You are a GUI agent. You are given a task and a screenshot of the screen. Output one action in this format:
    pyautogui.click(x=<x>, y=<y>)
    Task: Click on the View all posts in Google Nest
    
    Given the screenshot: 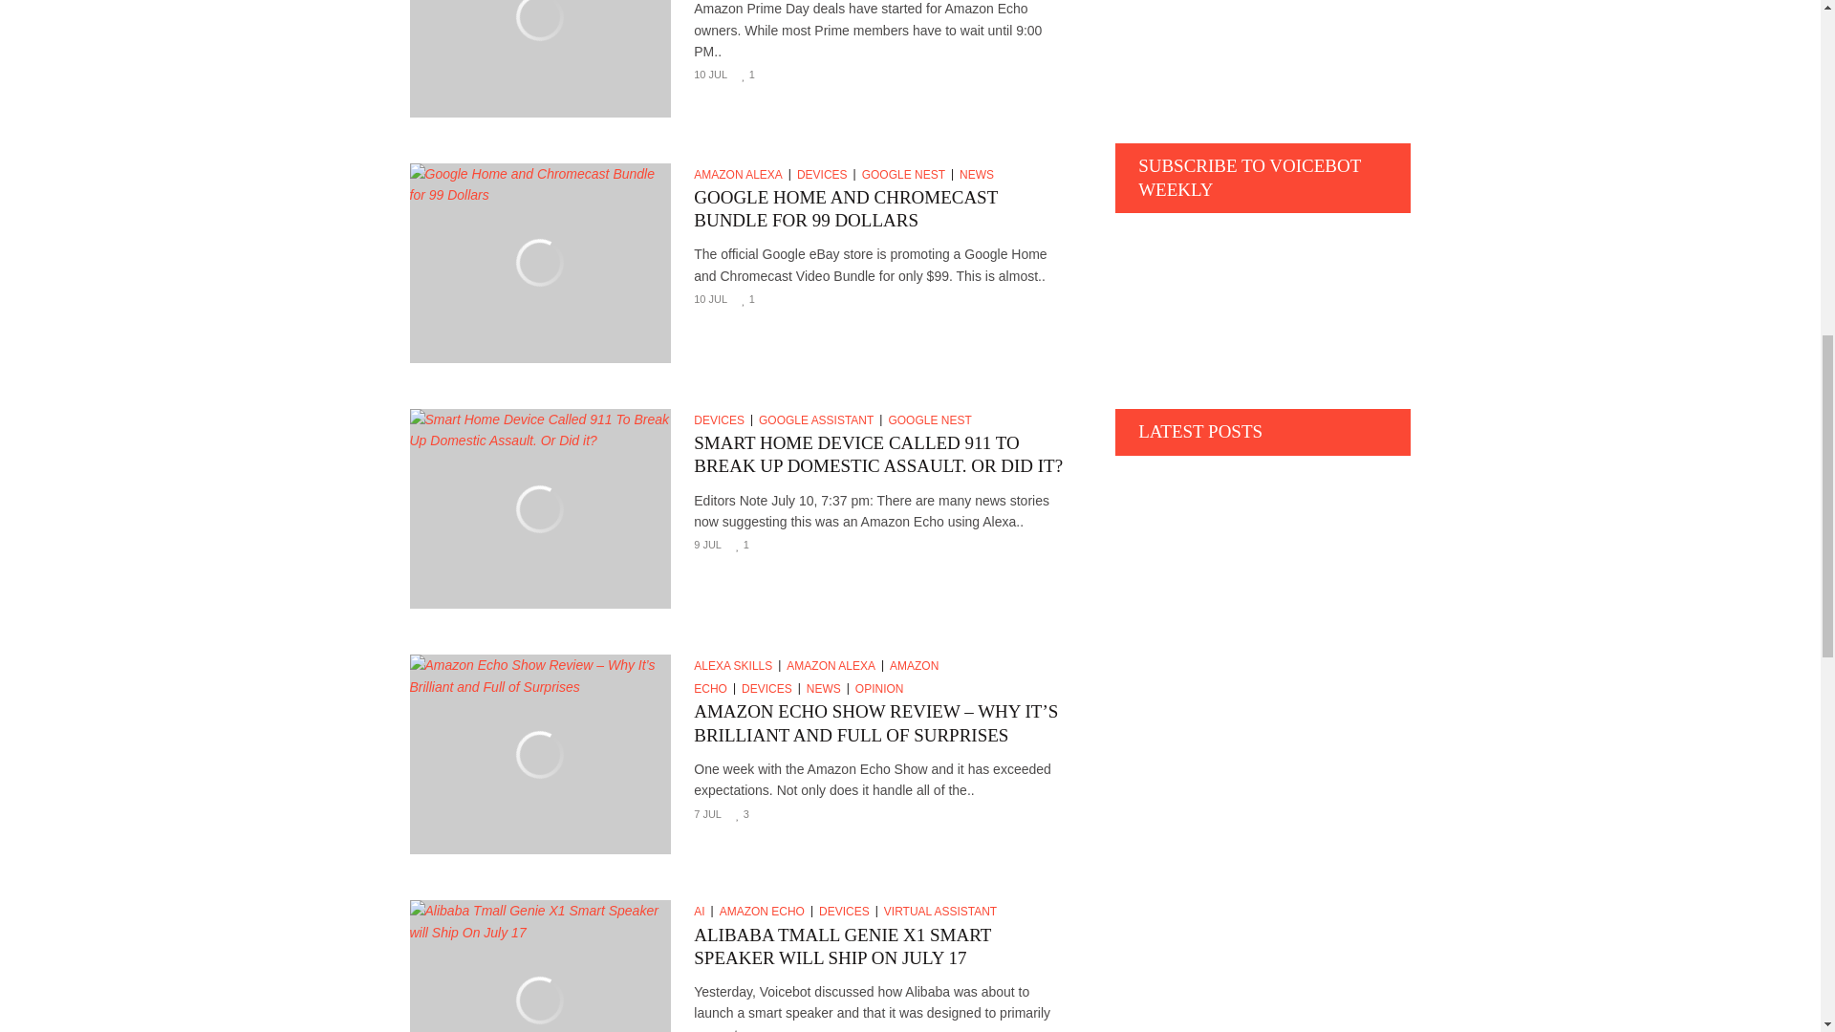 What is the action you would take?
    pyautogui.click(x=908, y=175)
    